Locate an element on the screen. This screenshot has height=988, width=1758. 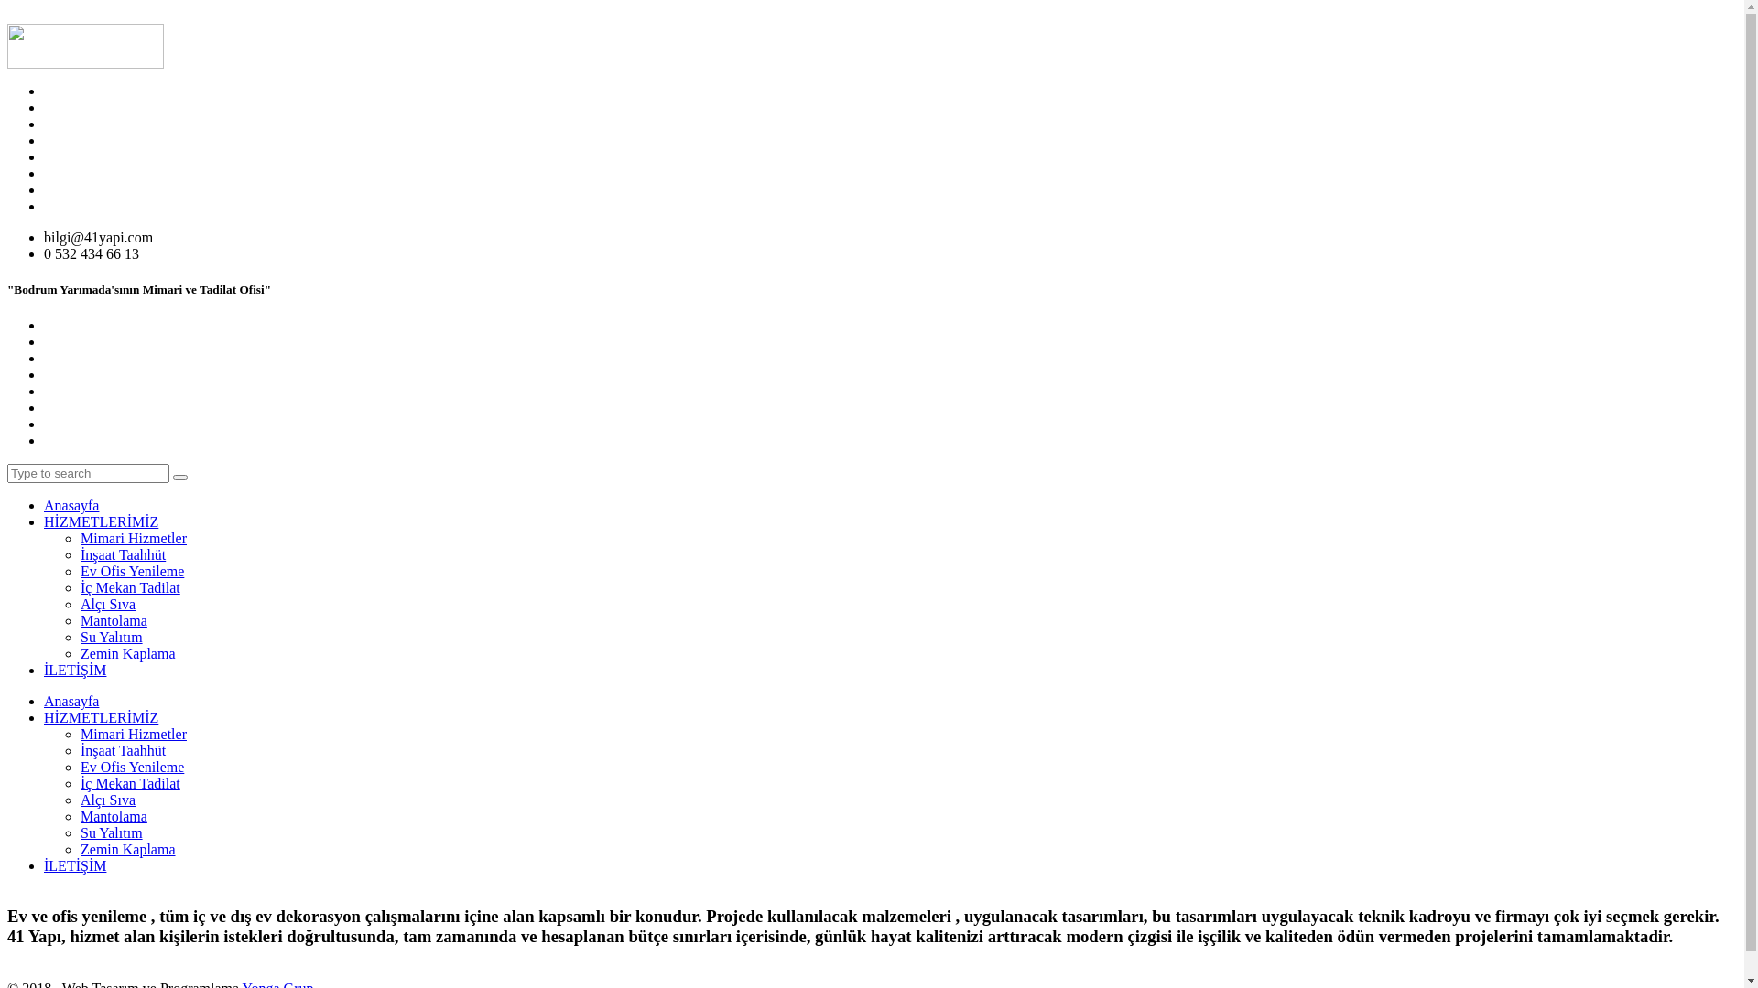
Ev Ofis Yenileme is located at coordinates (132, 571).